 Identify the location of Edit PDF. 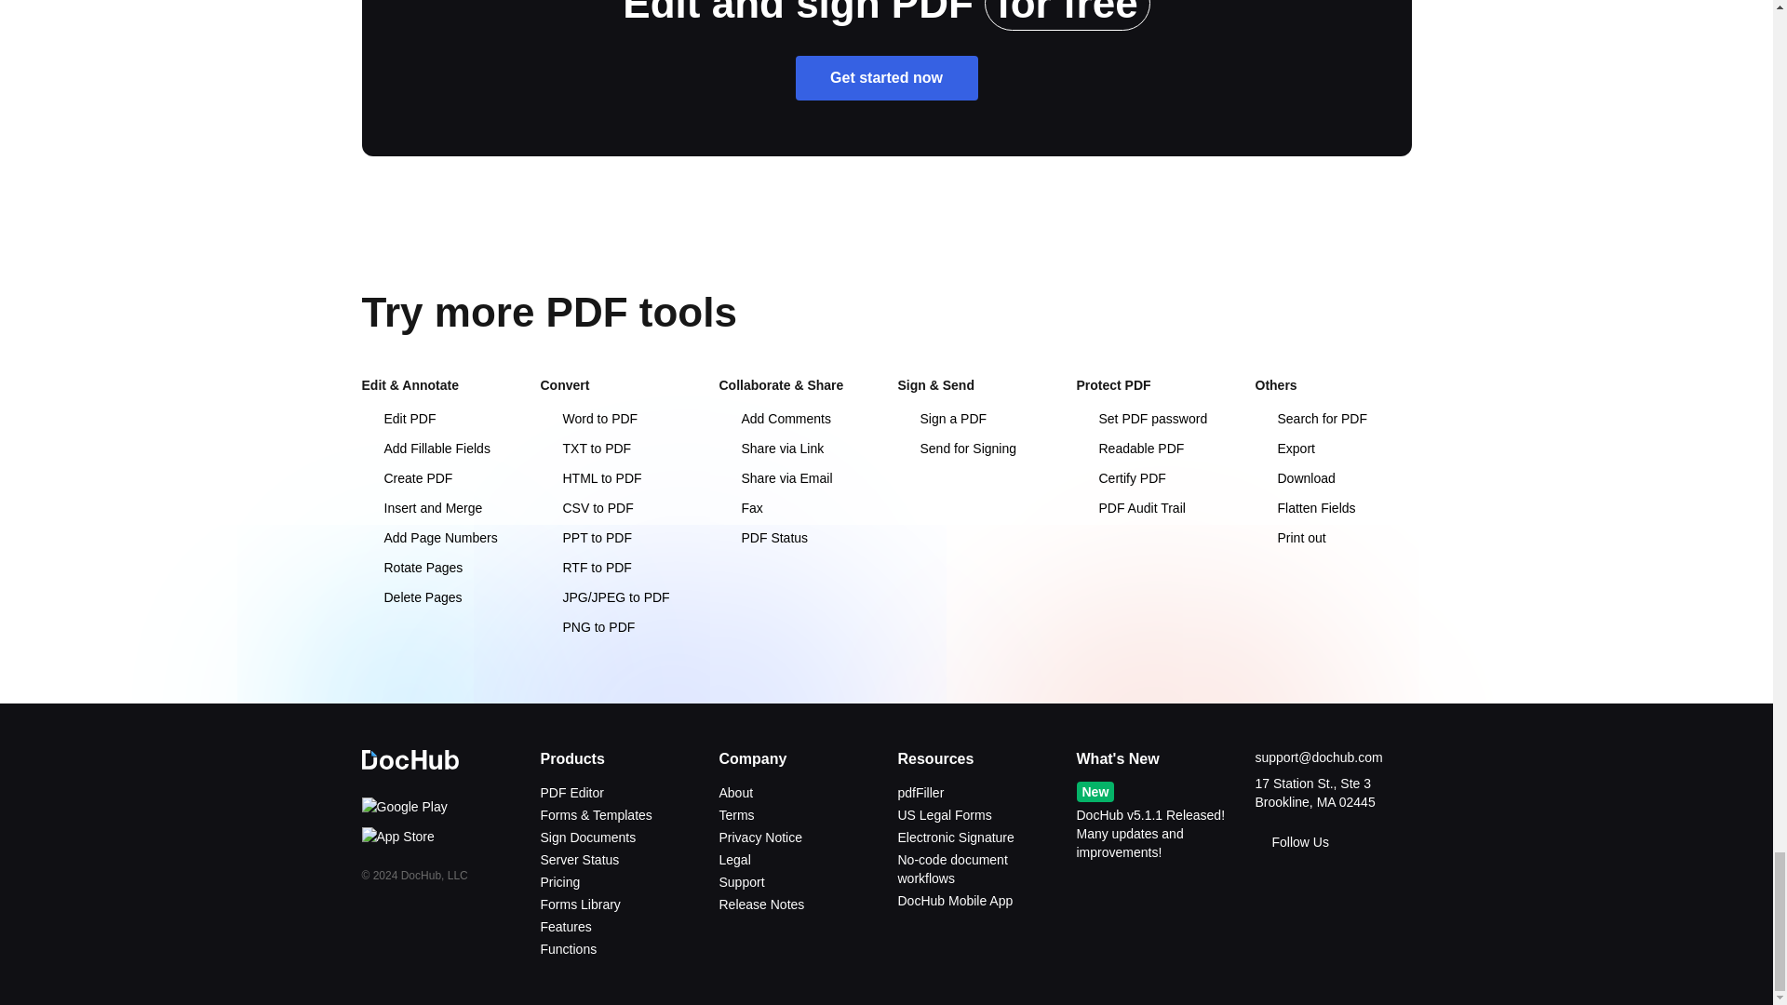
(398, 418).